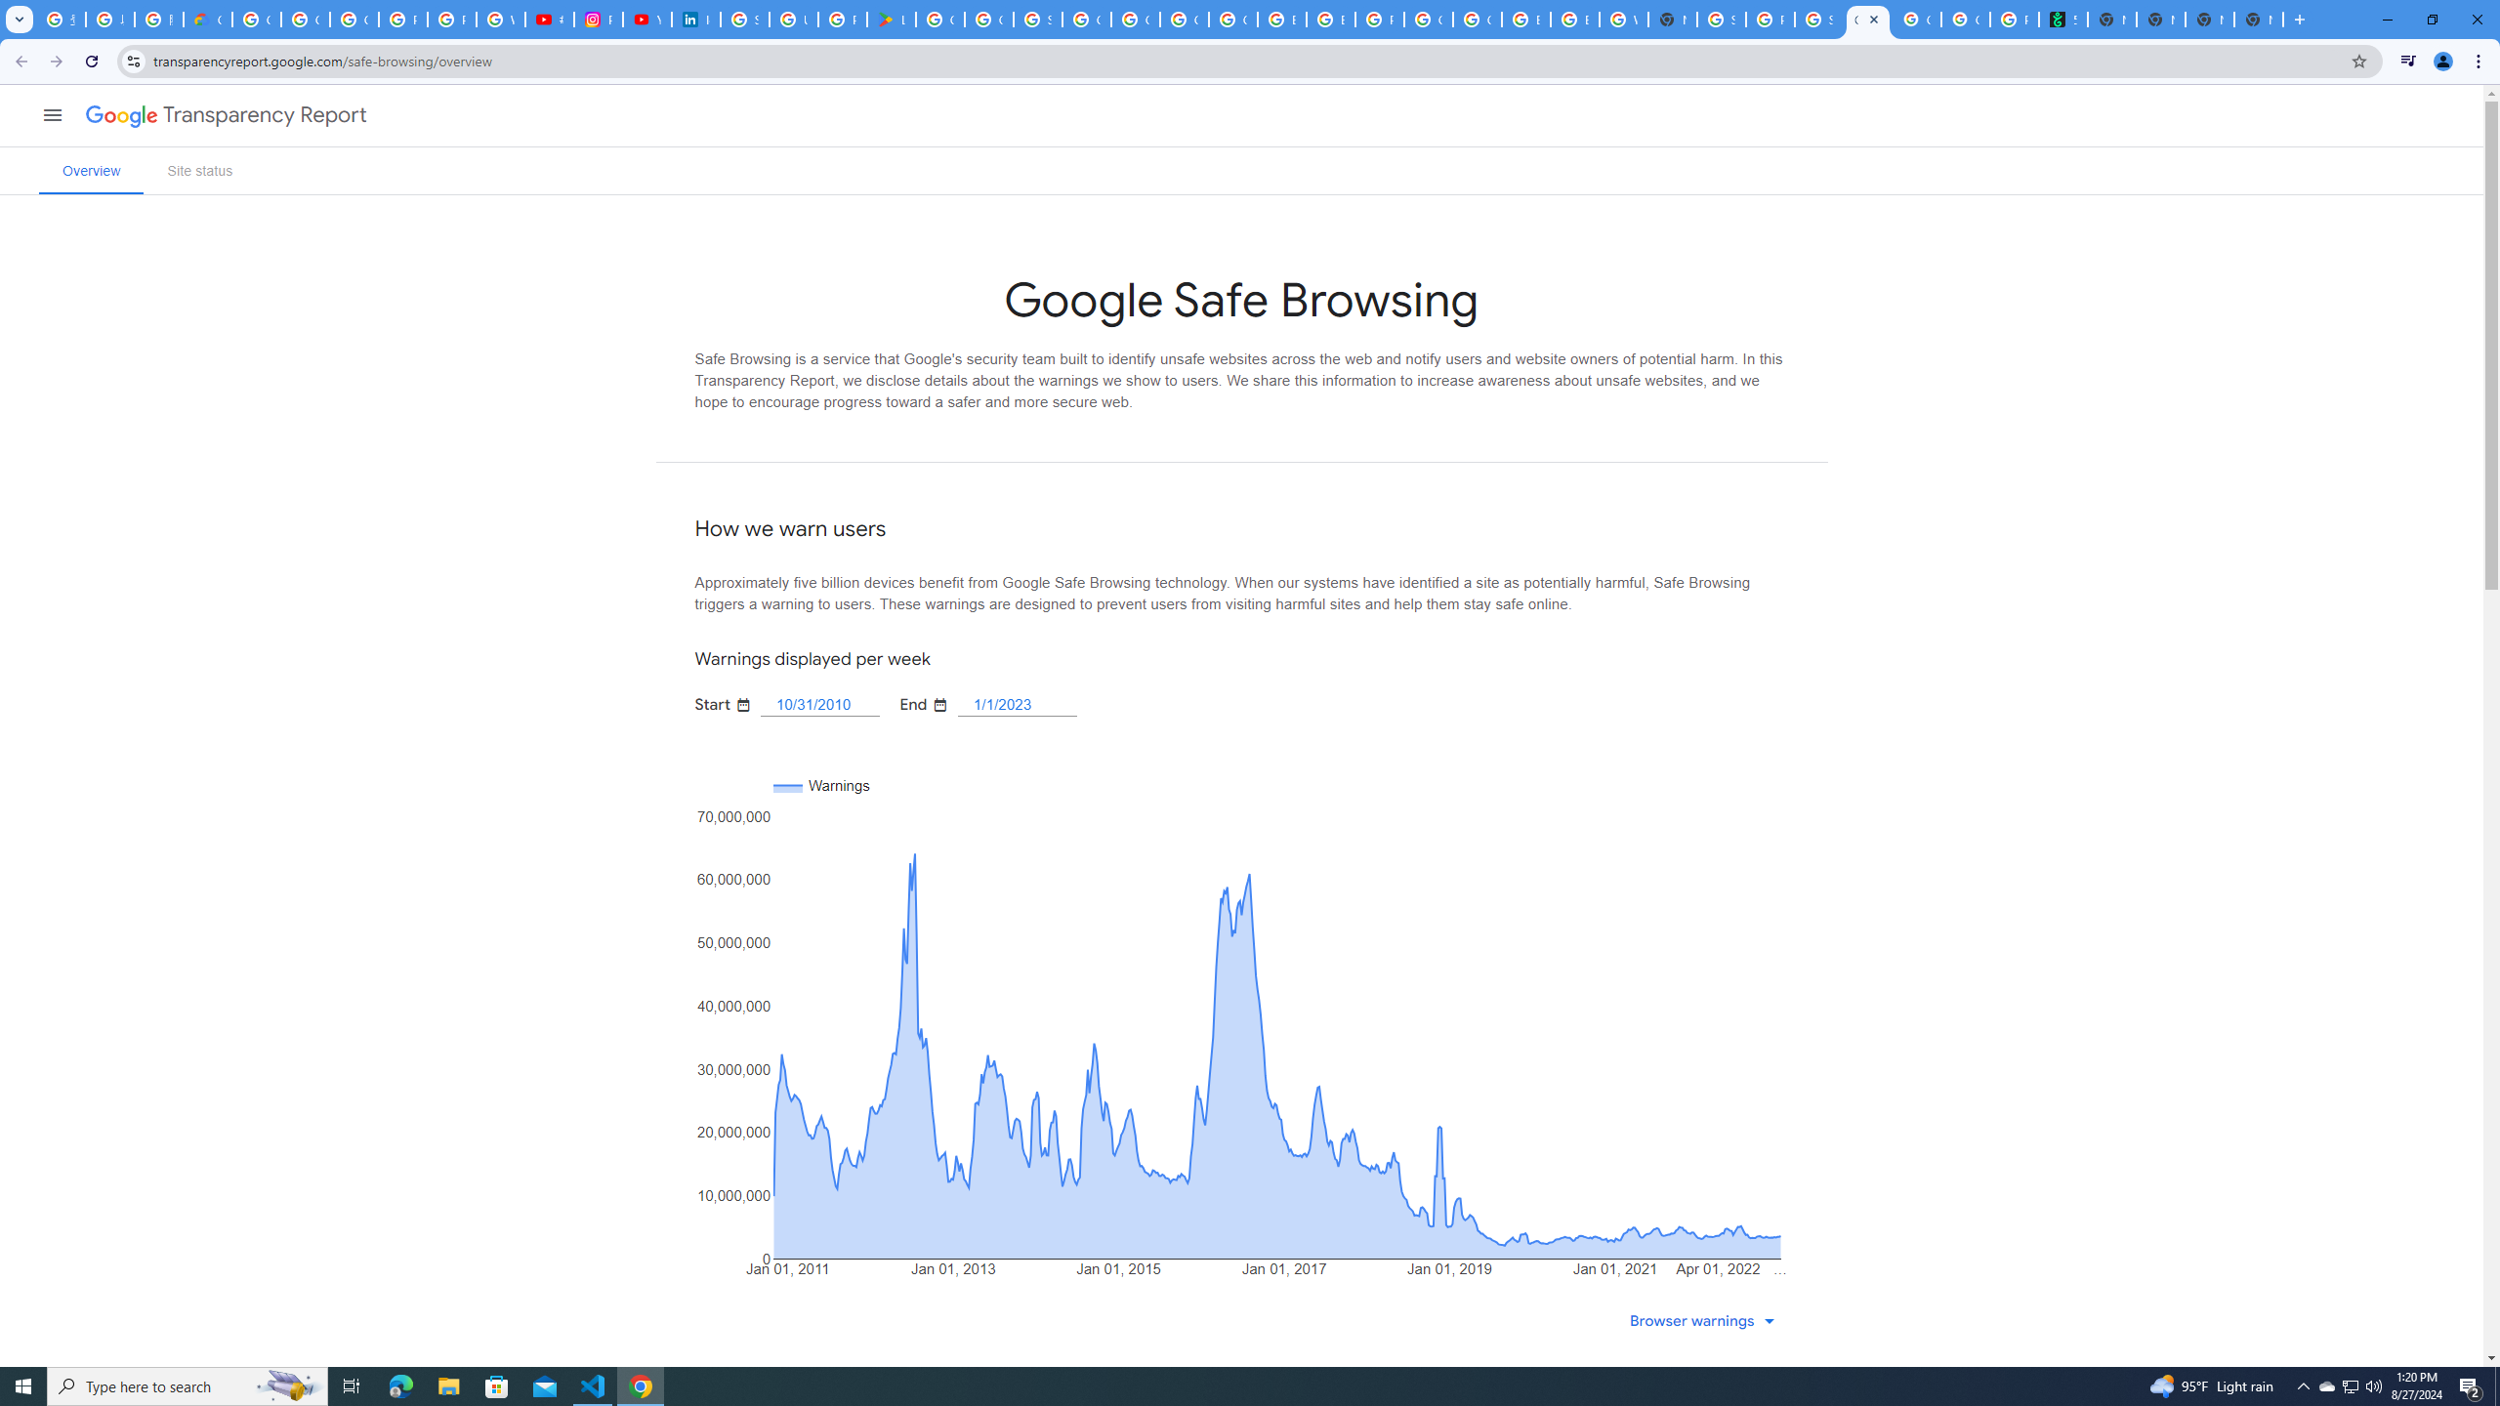  What do you see at coordinates (1707, 1320) in the screenshot?
I see `Browser warnings` at bounding box center [1707, 1320].